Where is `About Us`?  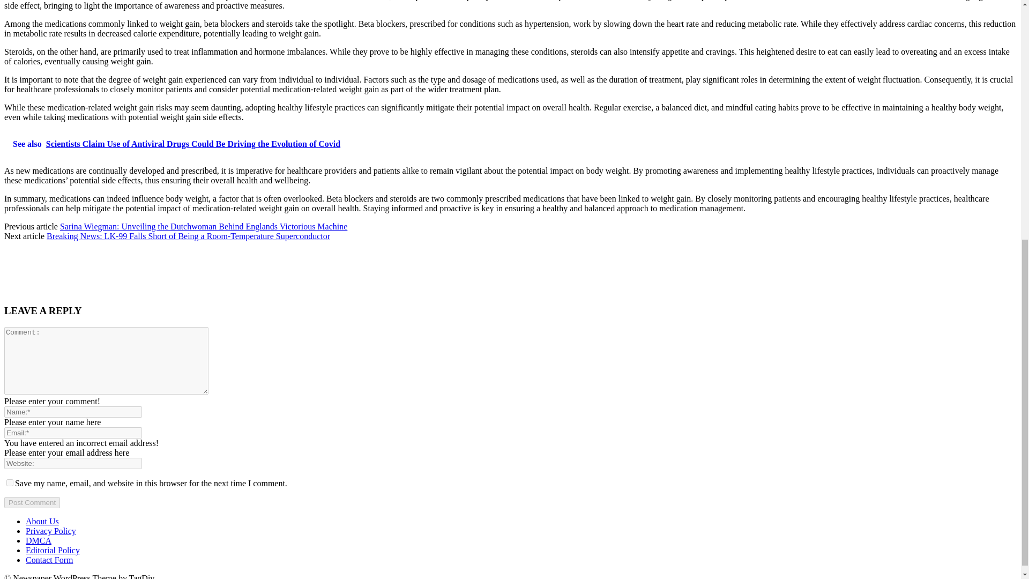 About Us is located at coordinates (42, 521).